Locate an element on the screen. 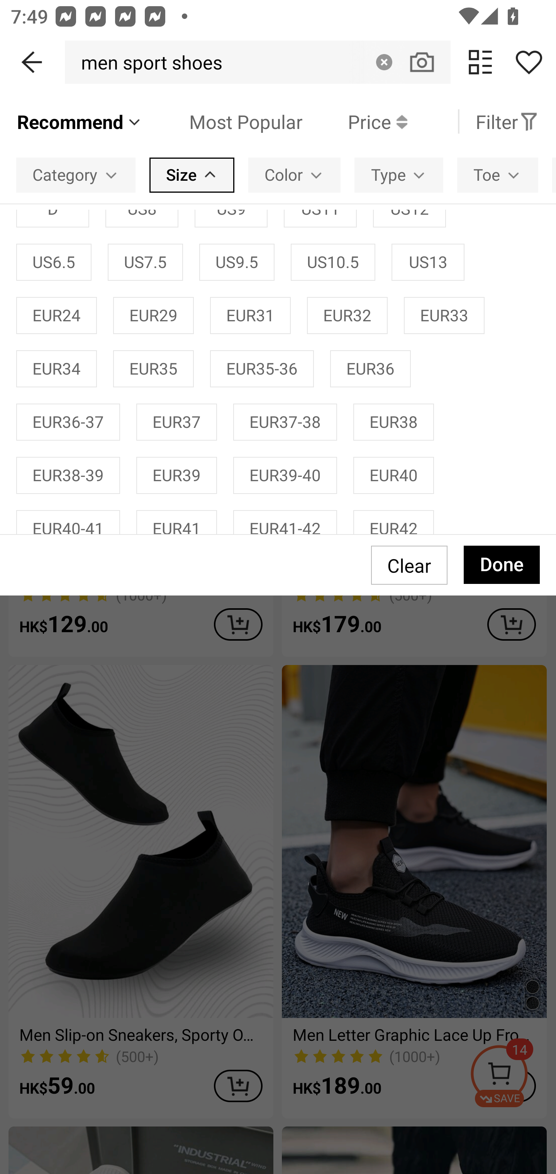 The width and height of the screenshot is (556, 1174). Share is located at coordinates (529, 62).